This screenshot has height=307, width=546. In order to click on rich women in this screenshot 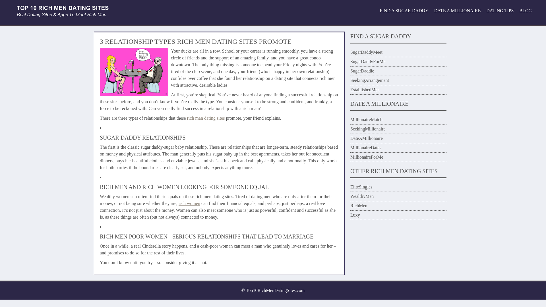, I will do `click(189, 203)`.